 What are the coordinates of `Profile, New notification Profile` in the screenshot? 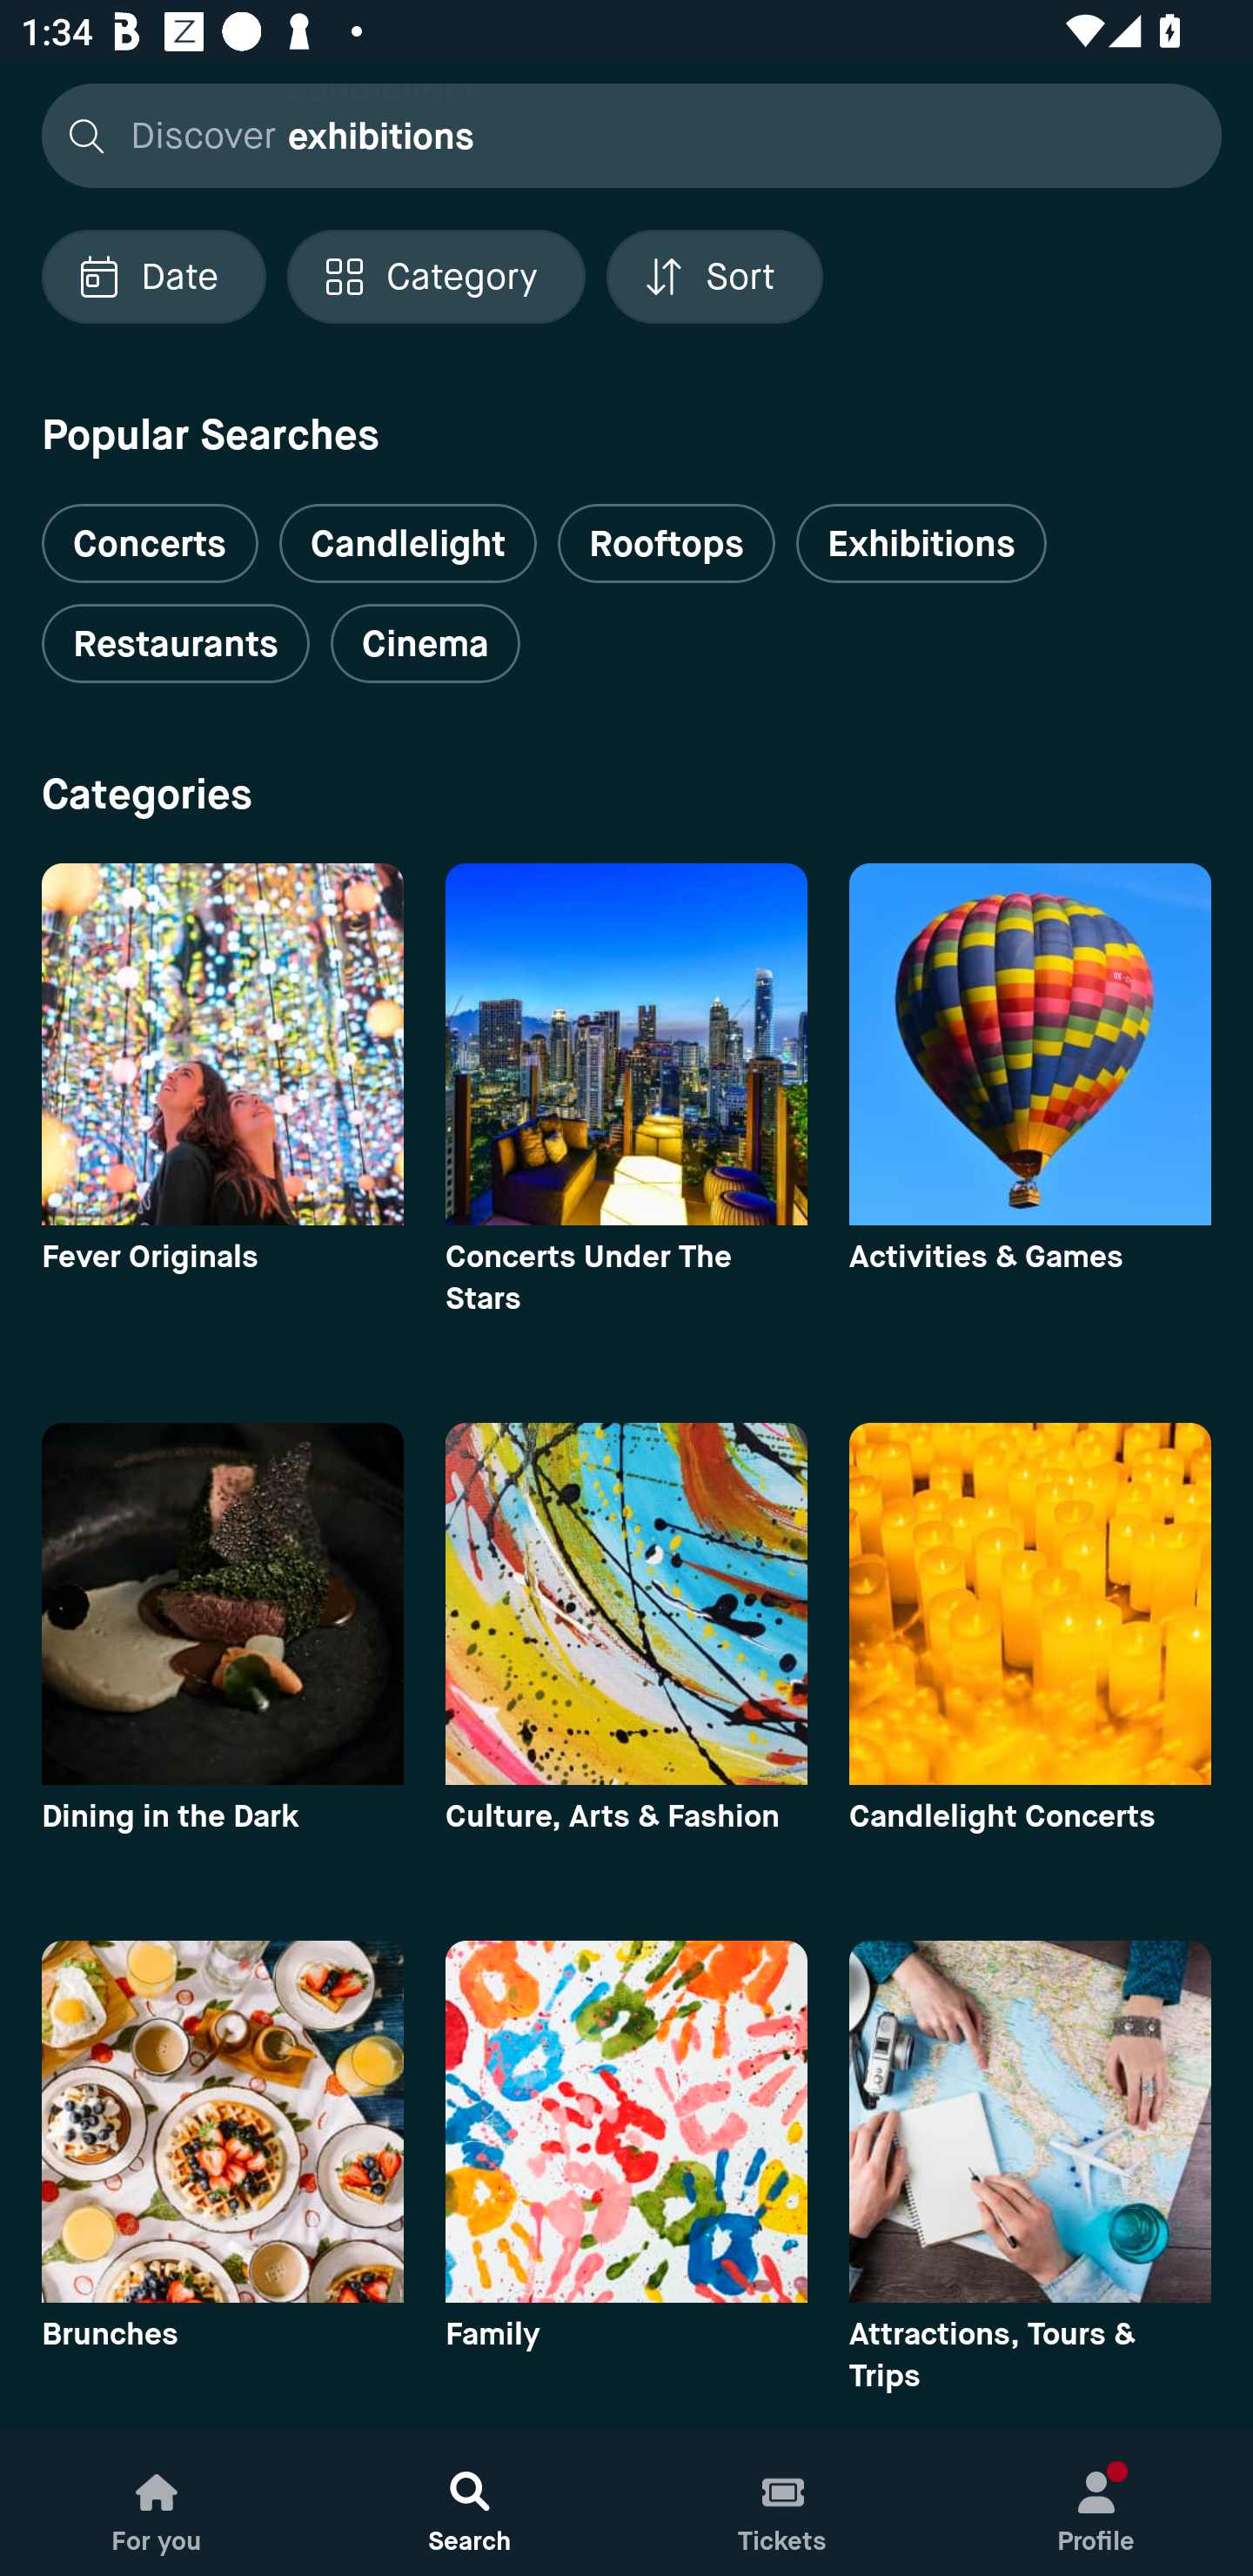 It's located at (1096, 2503).